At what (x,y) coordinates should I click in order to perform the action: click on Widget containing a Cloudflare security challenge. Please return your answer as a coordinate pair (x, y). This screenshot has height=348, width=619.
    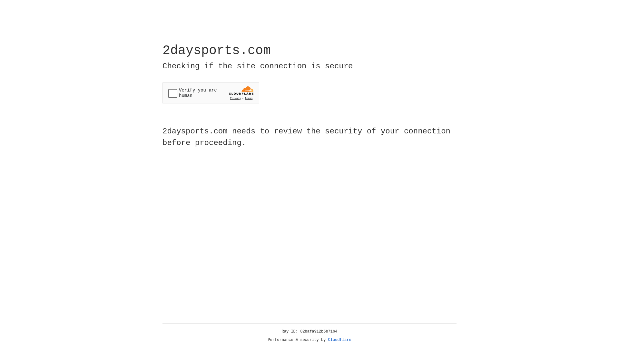
    Looking at the image, I should click on (211, 93).